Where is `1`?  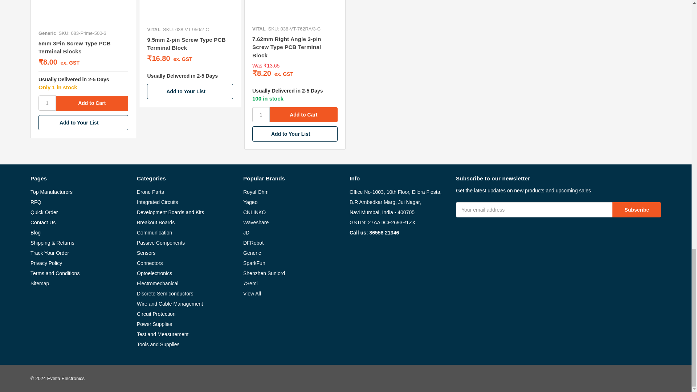
1 is located at coordinates (261, 114).